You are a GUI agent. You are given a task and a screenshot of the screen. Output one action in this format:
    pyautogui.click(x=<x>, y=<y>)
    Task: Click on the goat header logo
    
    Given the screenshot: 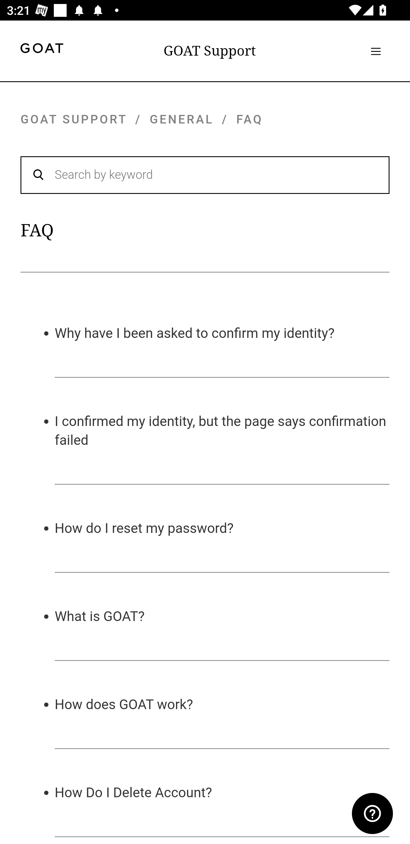 What is the action you would take?
    pyautogui.click(x=42, y=50)
    